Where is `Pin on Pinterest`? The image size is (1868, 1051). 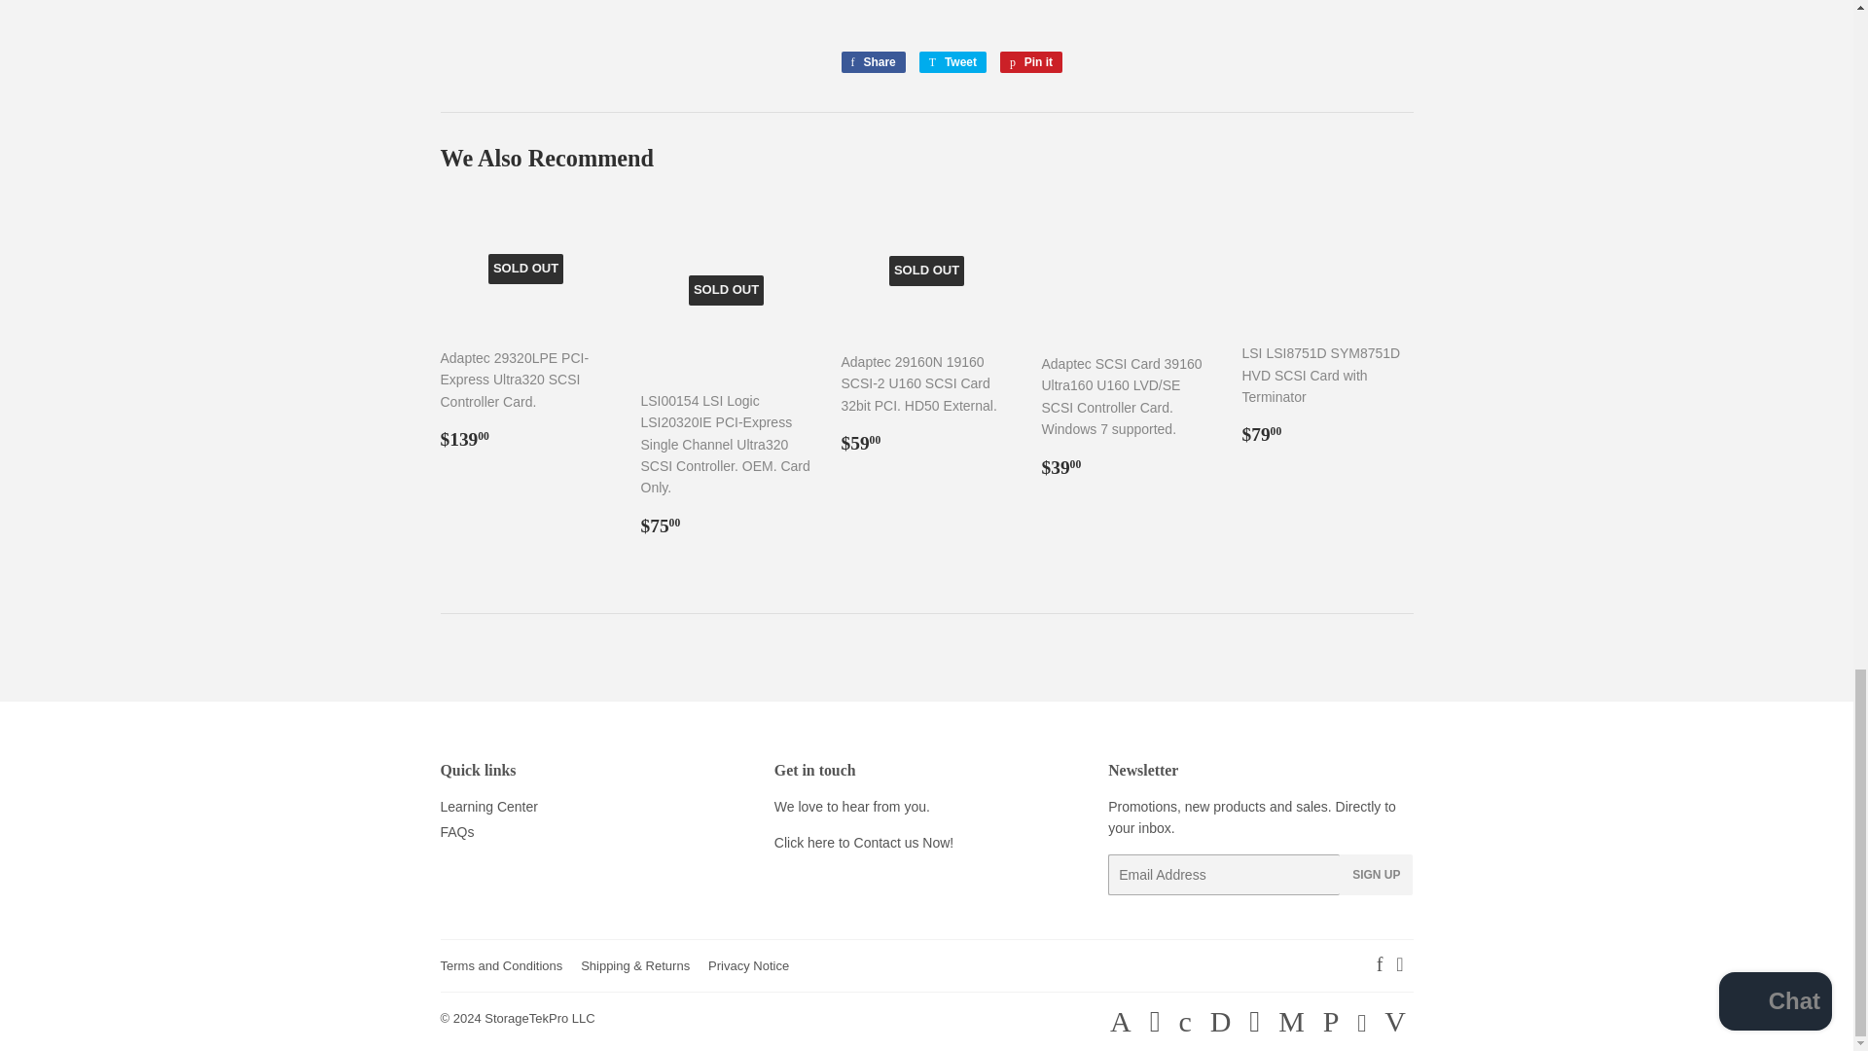
Pin on Pinterest is located at coordinates (1031, 61).